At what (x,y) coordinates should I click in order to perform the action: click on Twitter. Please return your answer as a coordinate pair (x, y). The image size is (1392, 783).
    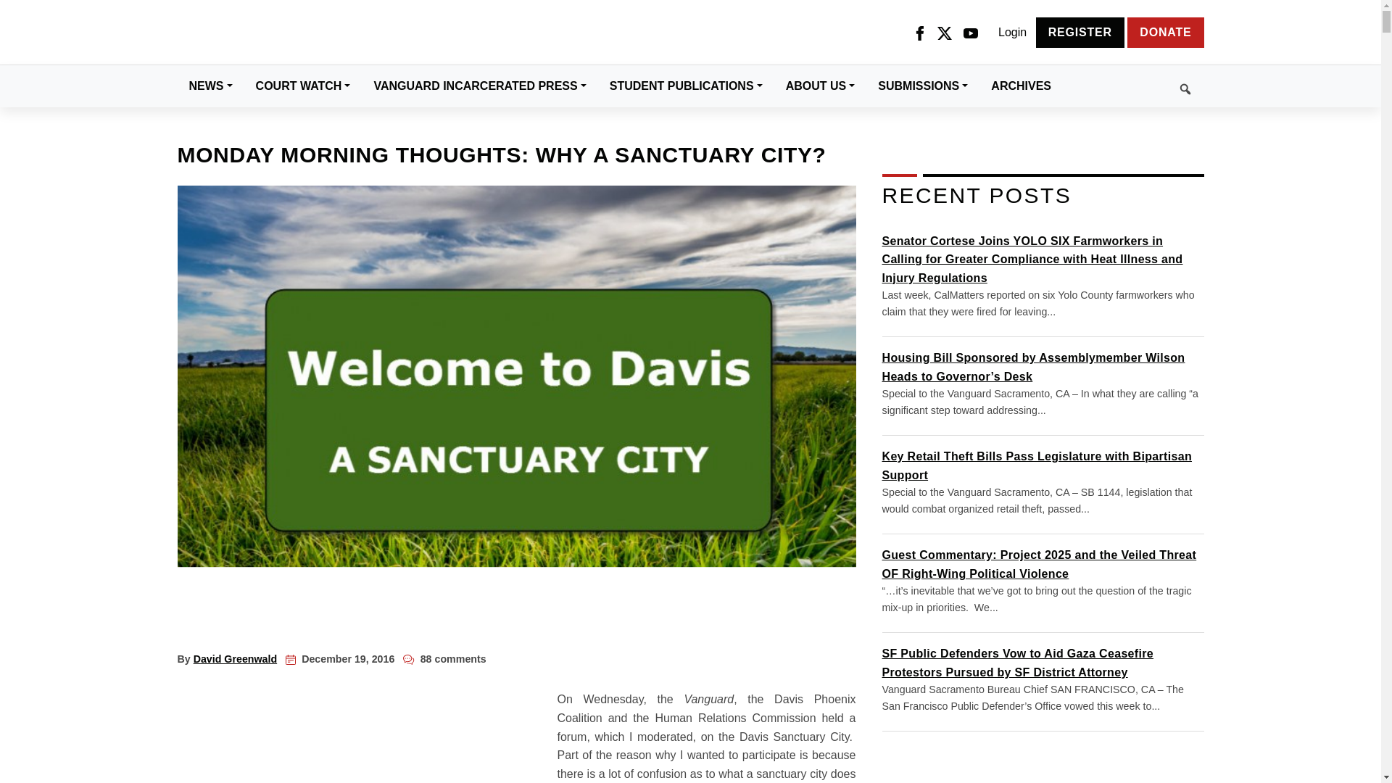
    Looking at the image, I should click on (944, 33).